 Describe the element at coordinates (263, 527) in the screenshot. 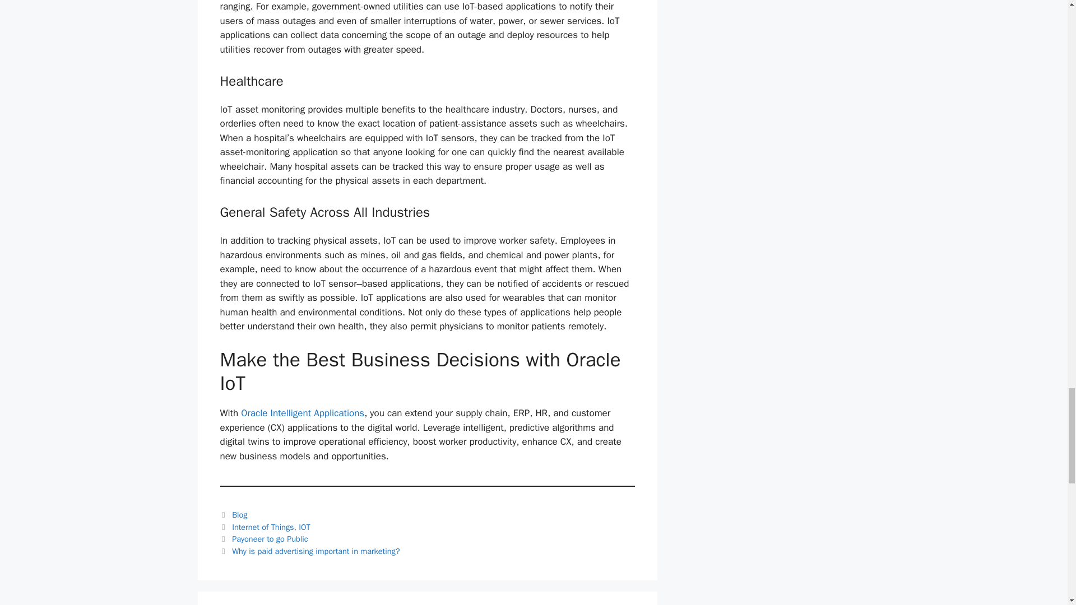

I see `Internet of Things` at that location.